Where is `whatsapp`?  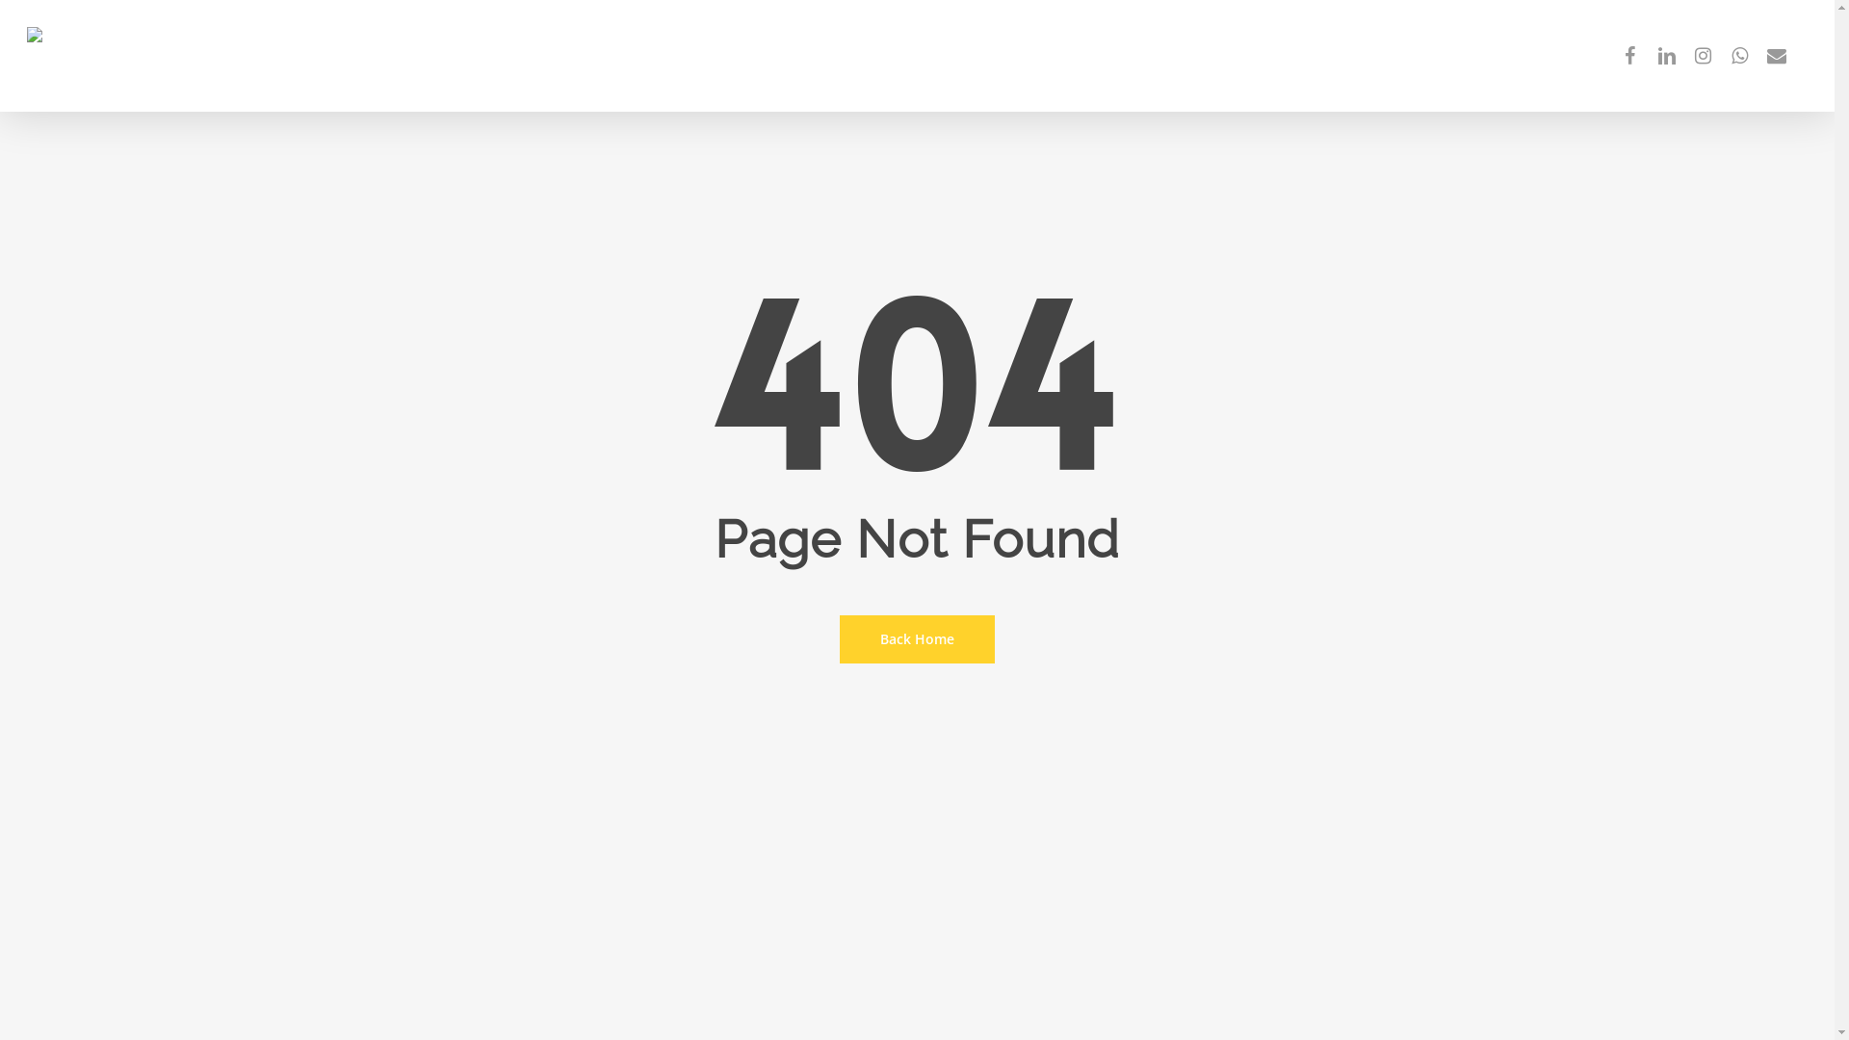
whatsapp is located at coordinates (1740, 56).